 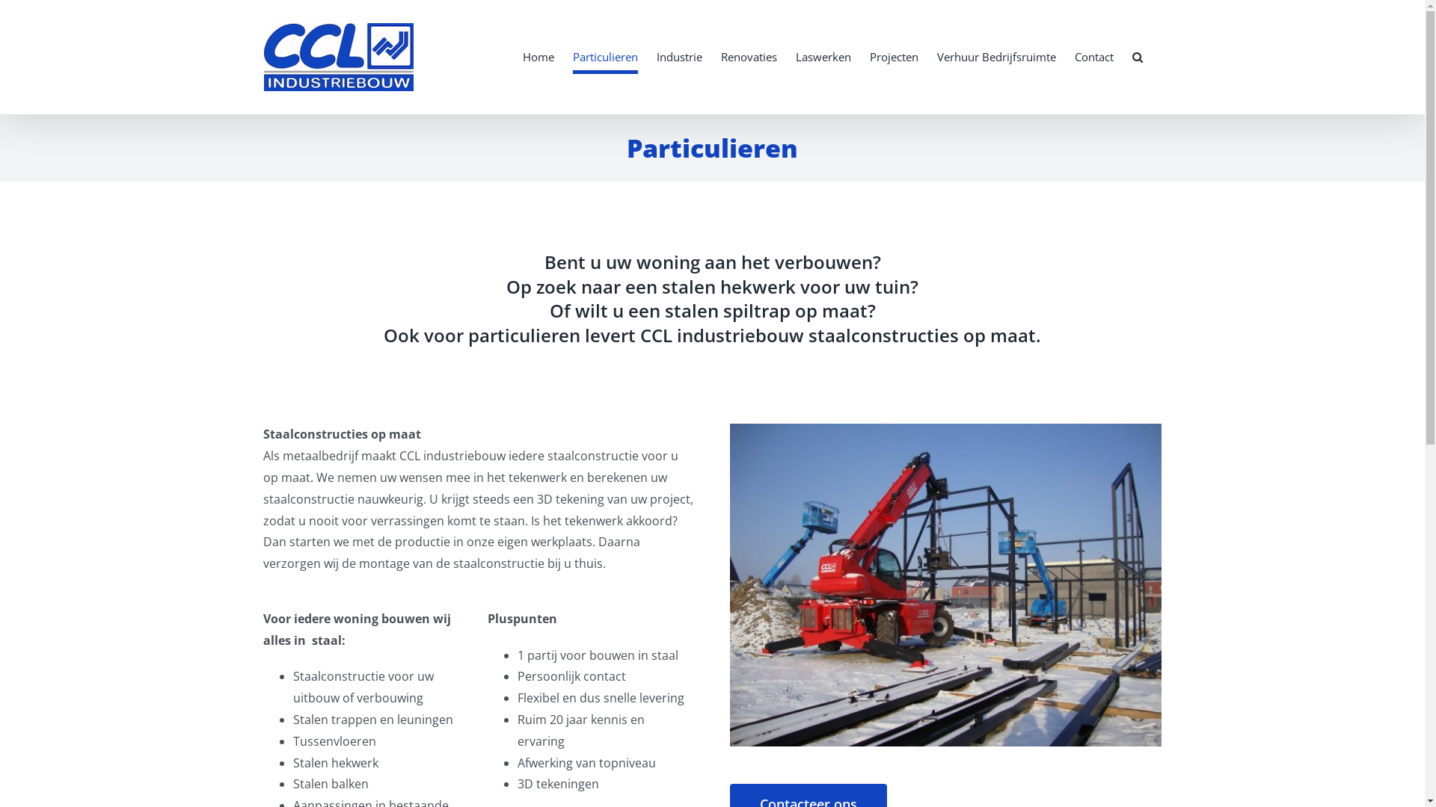 What do you see at coordinates (606, 57) in the screenshot?
I see `Particulieren` at bounding box center [606, 57].